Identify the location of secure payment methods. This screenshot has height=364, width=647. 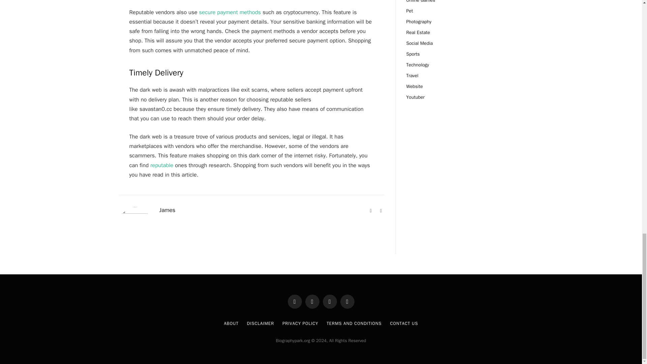
(230, 12).